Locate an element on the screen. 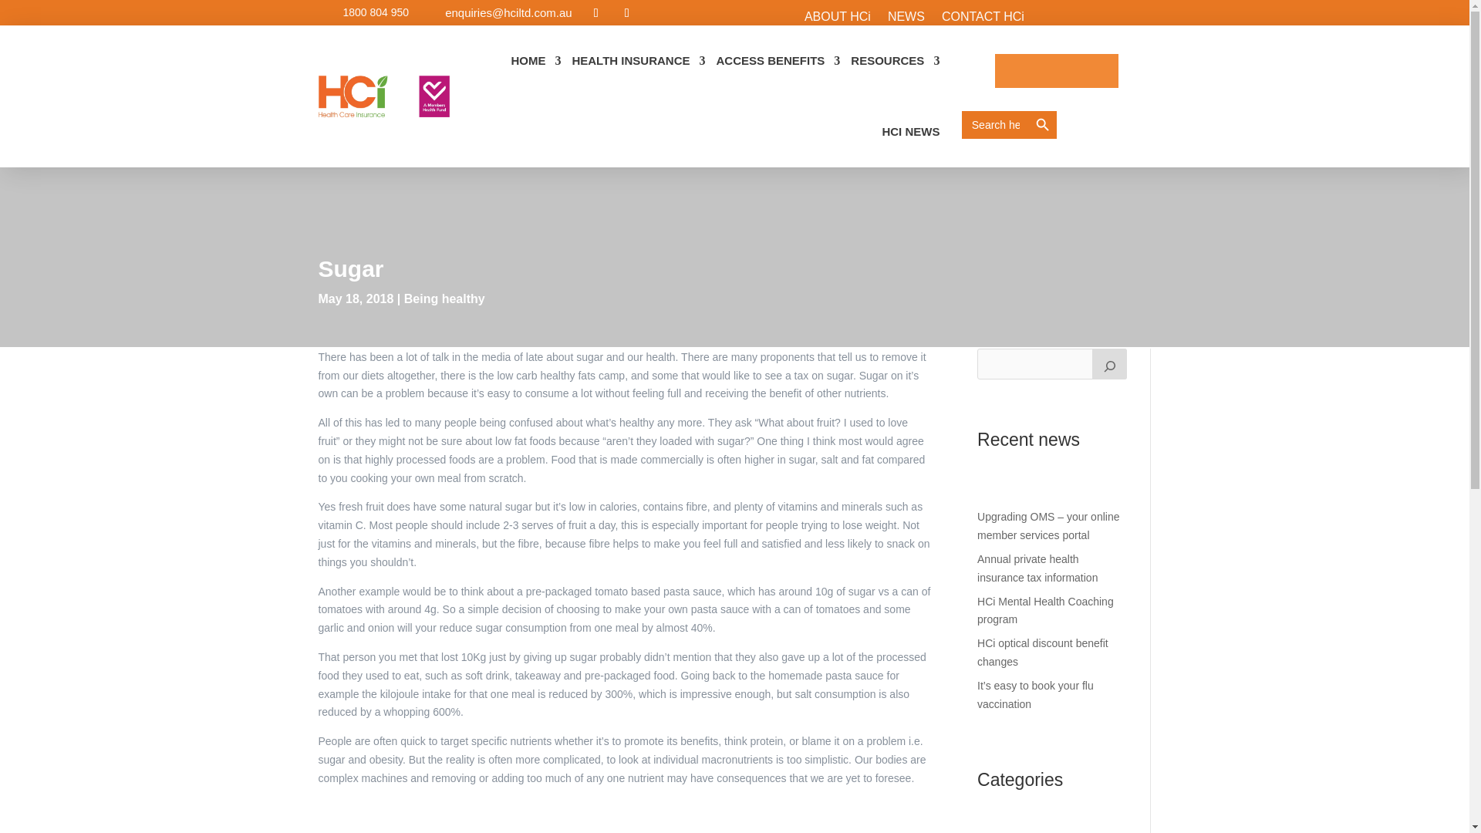 The image size is (1481, 833). ACCESS BENEFITS is located at coordinates (778, 61).